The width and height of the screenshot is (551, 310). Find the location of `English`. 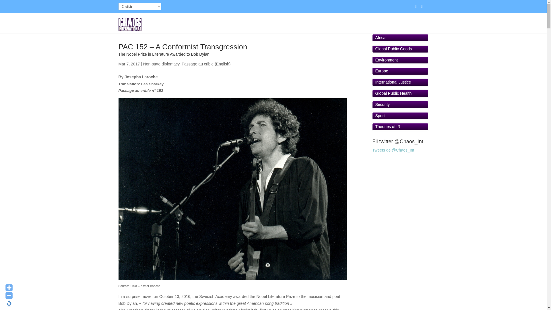

English is located at coordinates (139, 6).